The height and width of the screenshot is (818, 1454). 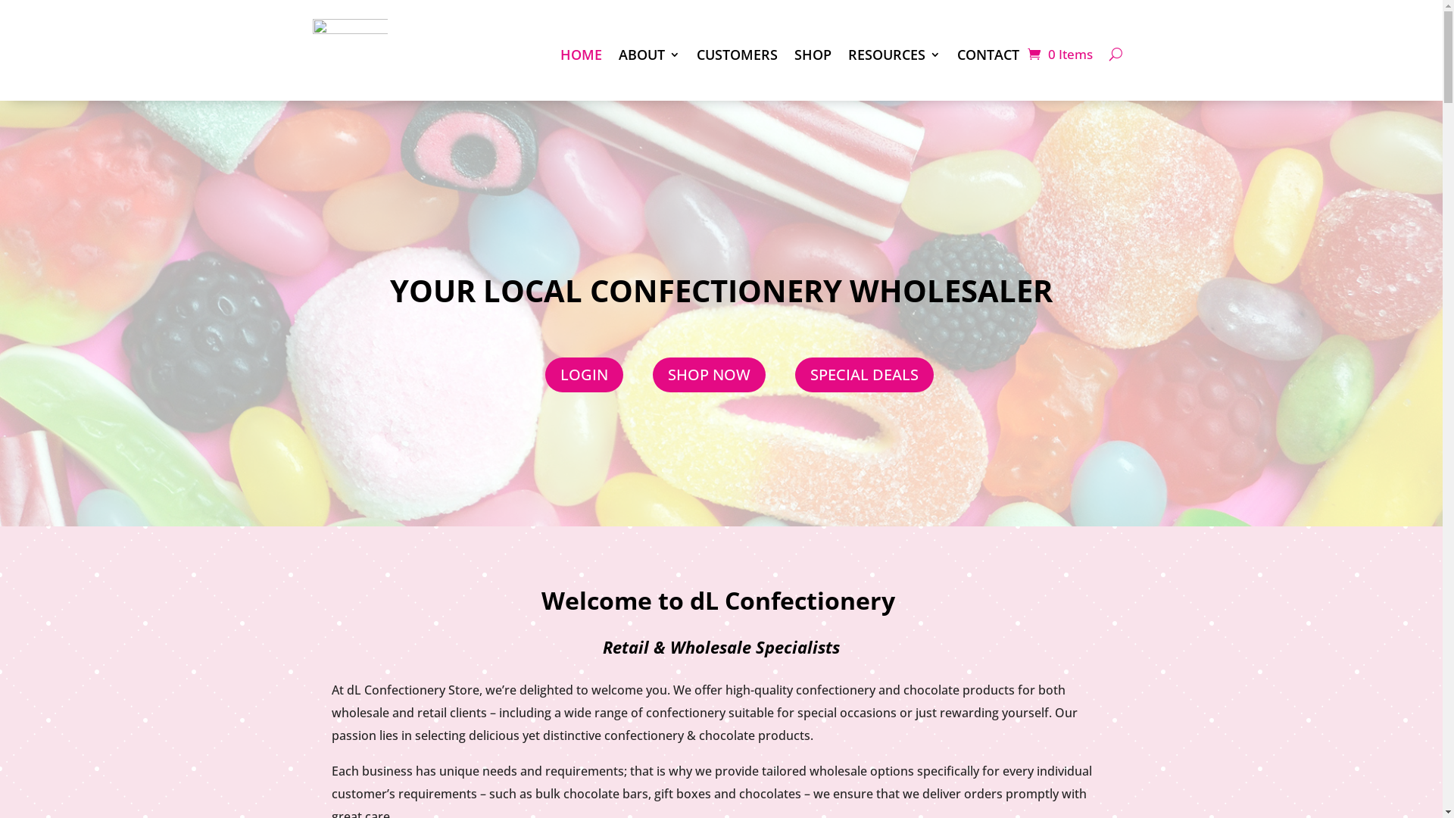 I want to click on 0 Items, so click(x=1059, y=55).